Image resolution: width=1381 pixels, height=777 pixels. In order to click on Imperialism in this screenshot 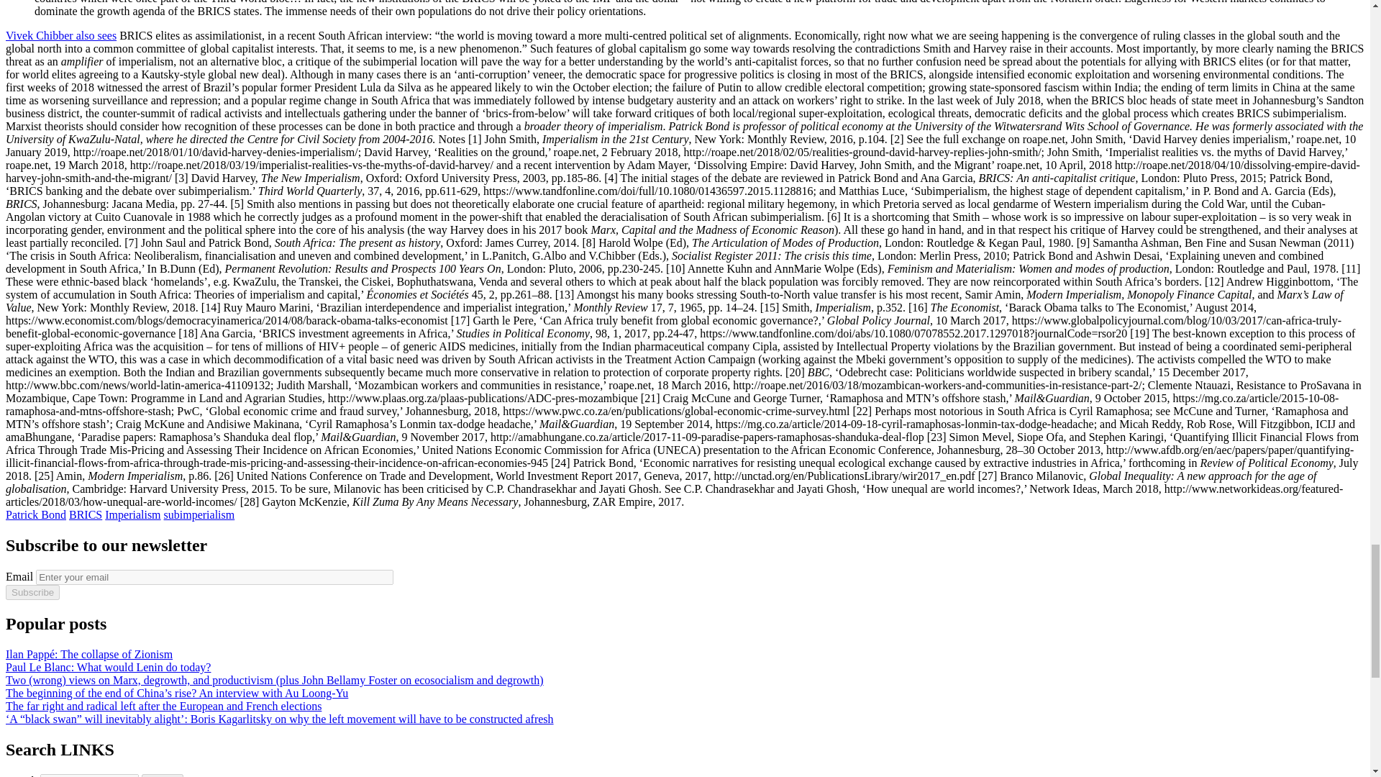, I will do `click(132, 514)`.